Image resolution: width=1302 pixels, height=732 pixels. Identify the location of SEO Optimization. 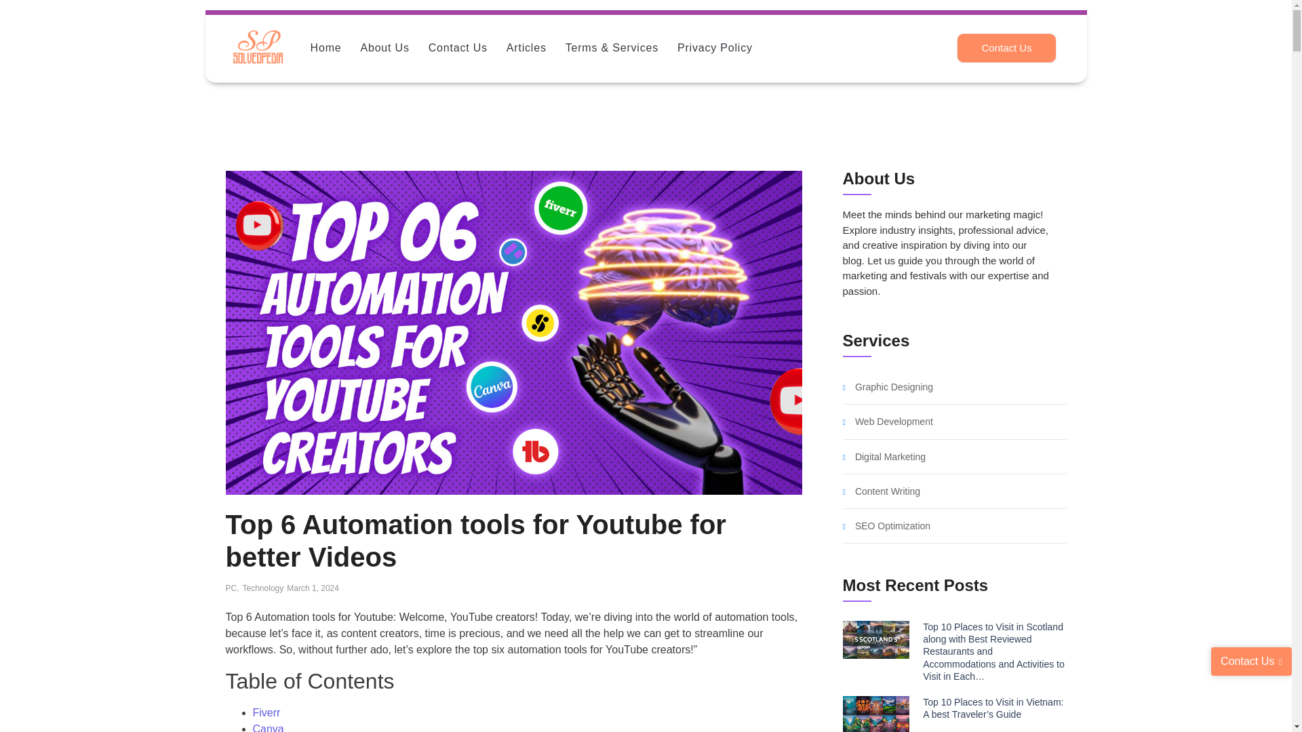
(892, 526).